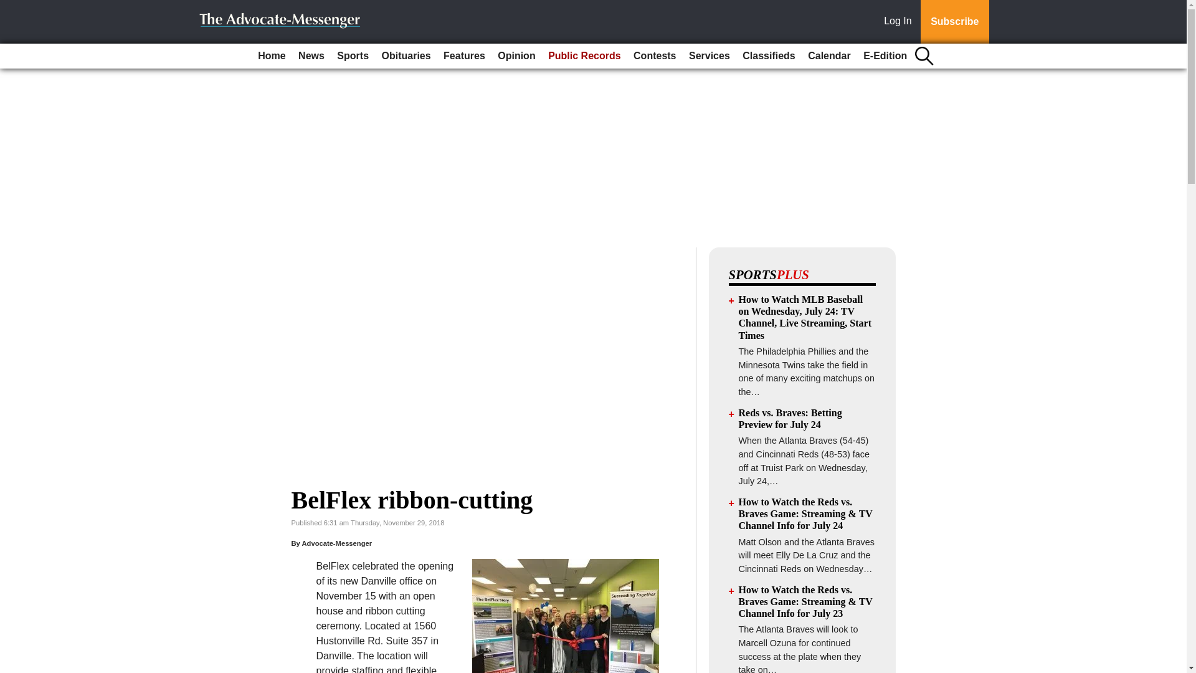  I want to click on Opinion, so click(516, 56).